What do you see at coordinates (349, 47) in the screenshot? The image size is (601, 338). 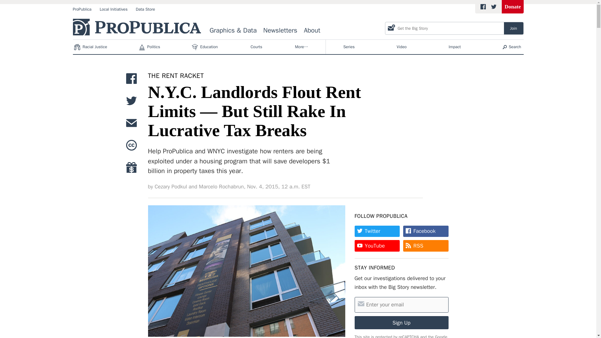 I see `Series` at bounding box center [349, 47].